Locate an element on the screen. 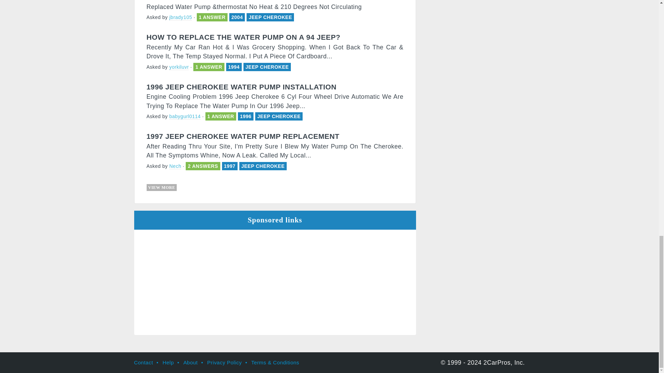 The width and height of the screenshot is (664, 373). JEEP CHEROKEE is located at coordinates (279, 116).